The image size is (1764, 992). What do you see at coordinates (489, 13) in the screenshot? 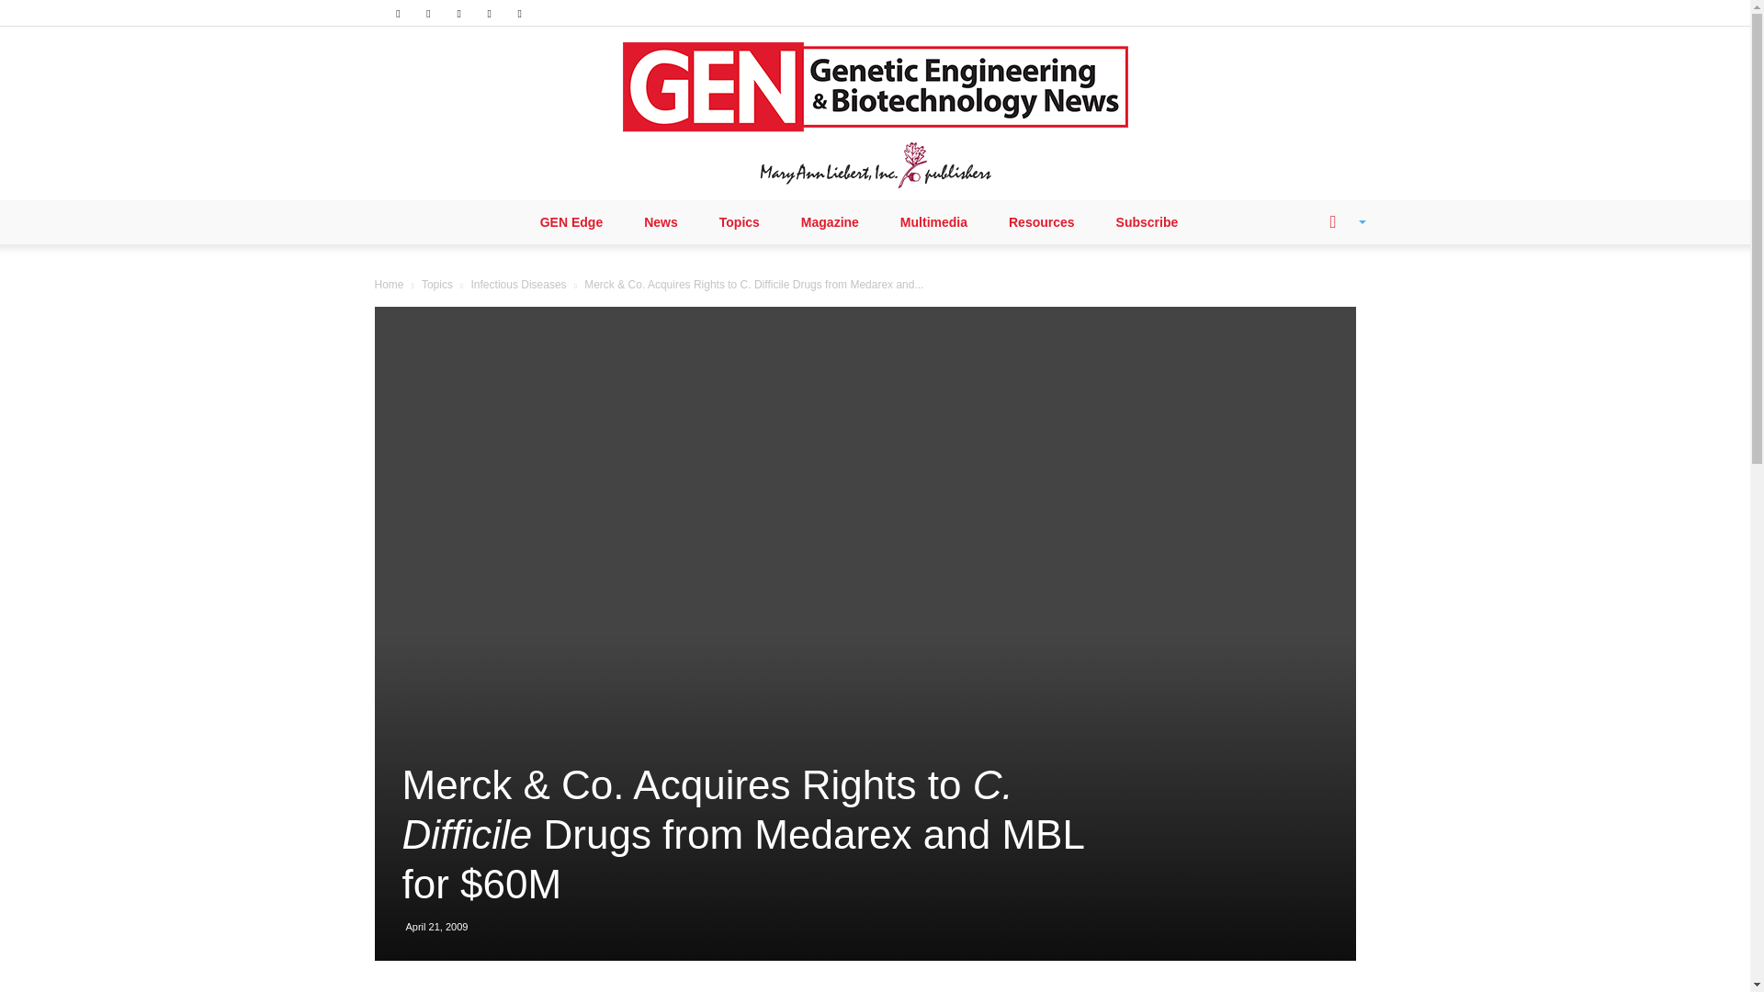
I see `Twitter` at bounding box center [489, 13].